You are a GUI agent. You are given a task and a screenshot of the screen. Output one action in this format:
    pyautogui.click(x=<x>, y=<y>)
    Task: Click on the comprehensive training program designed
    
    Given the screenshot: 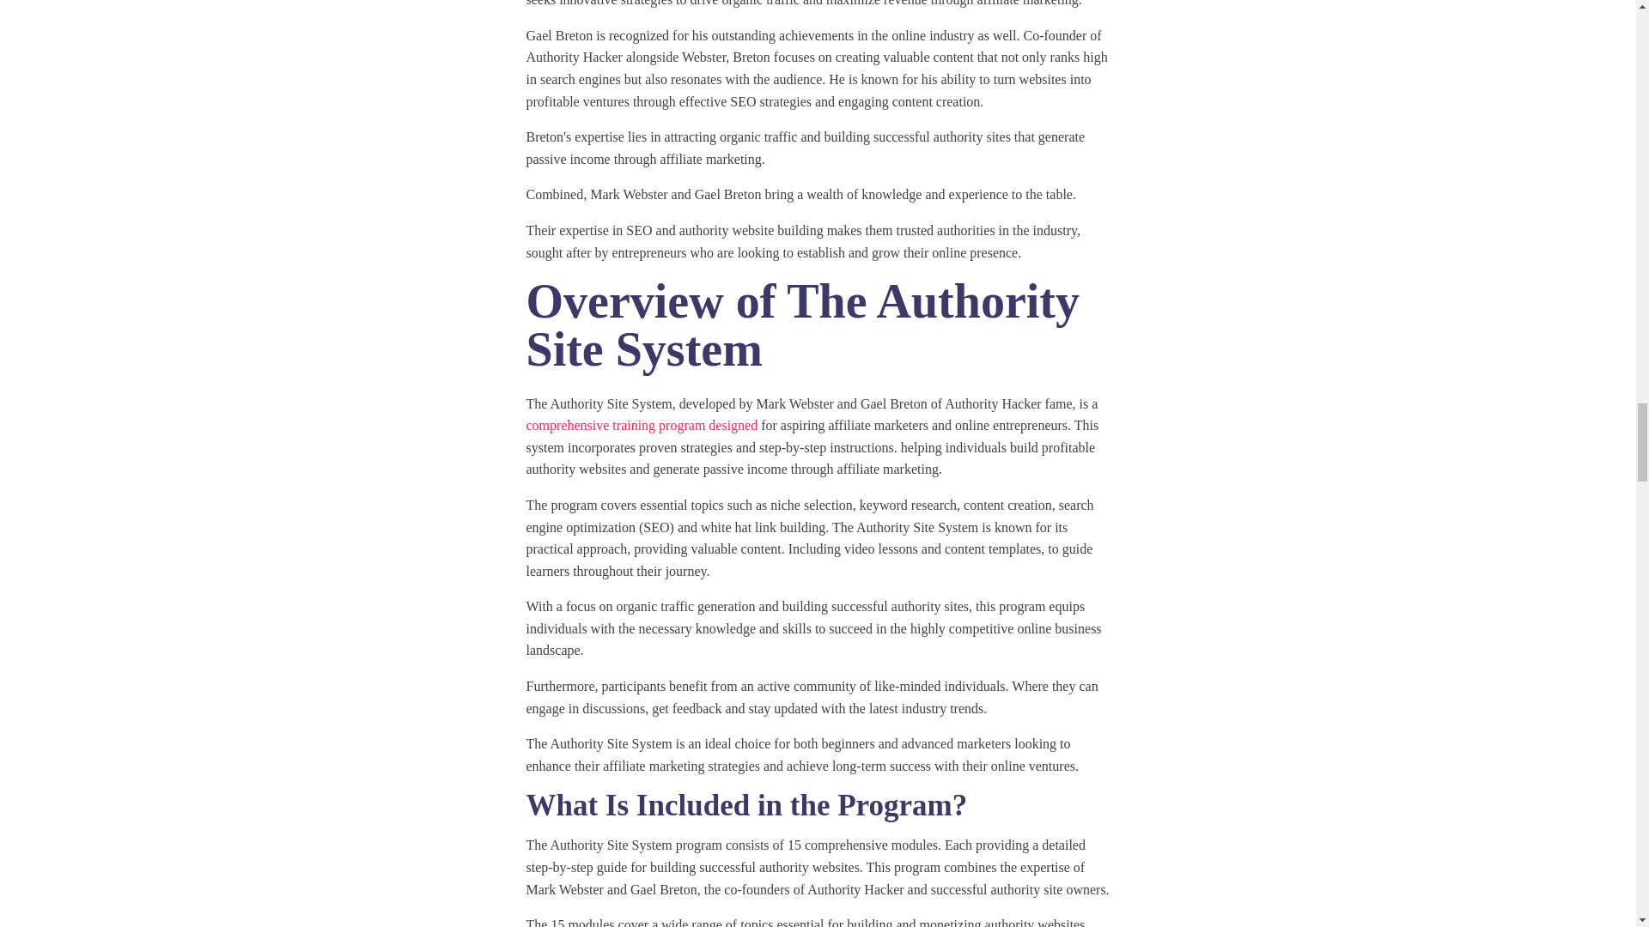 What is the action you would take?
    pyautogui.click(x=641, y=426)
    